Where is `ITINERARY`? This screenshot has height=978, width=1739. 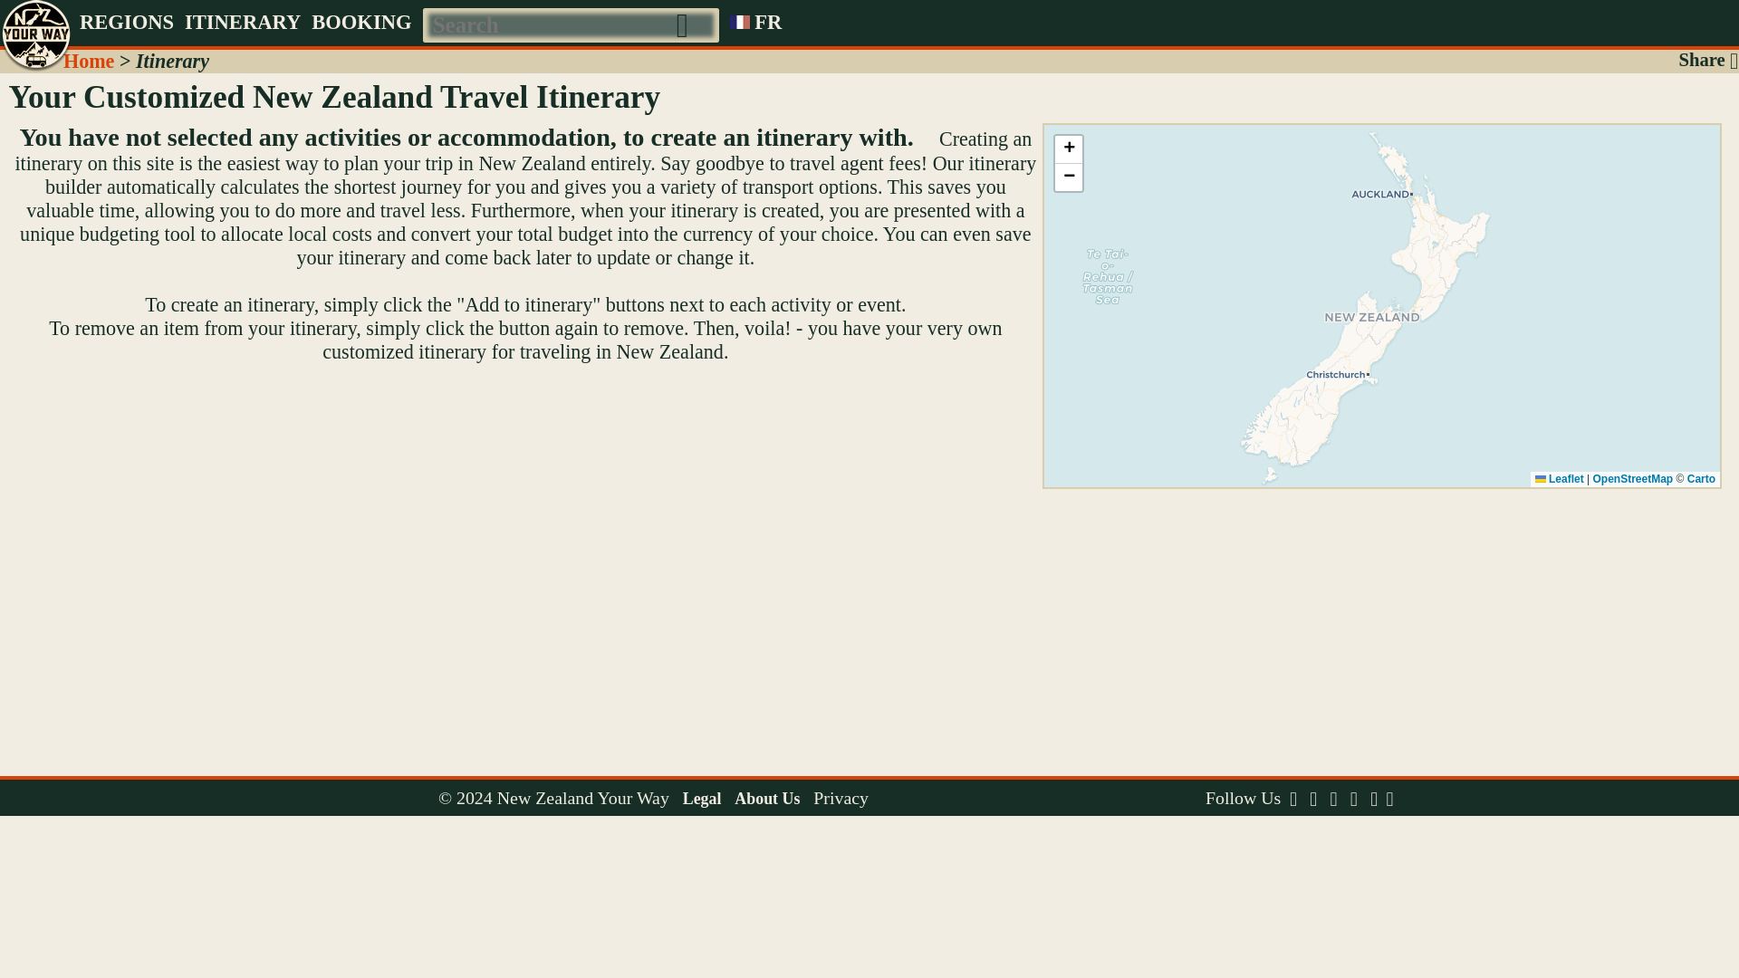
ITINERARY is located at coordinates (242, 22).